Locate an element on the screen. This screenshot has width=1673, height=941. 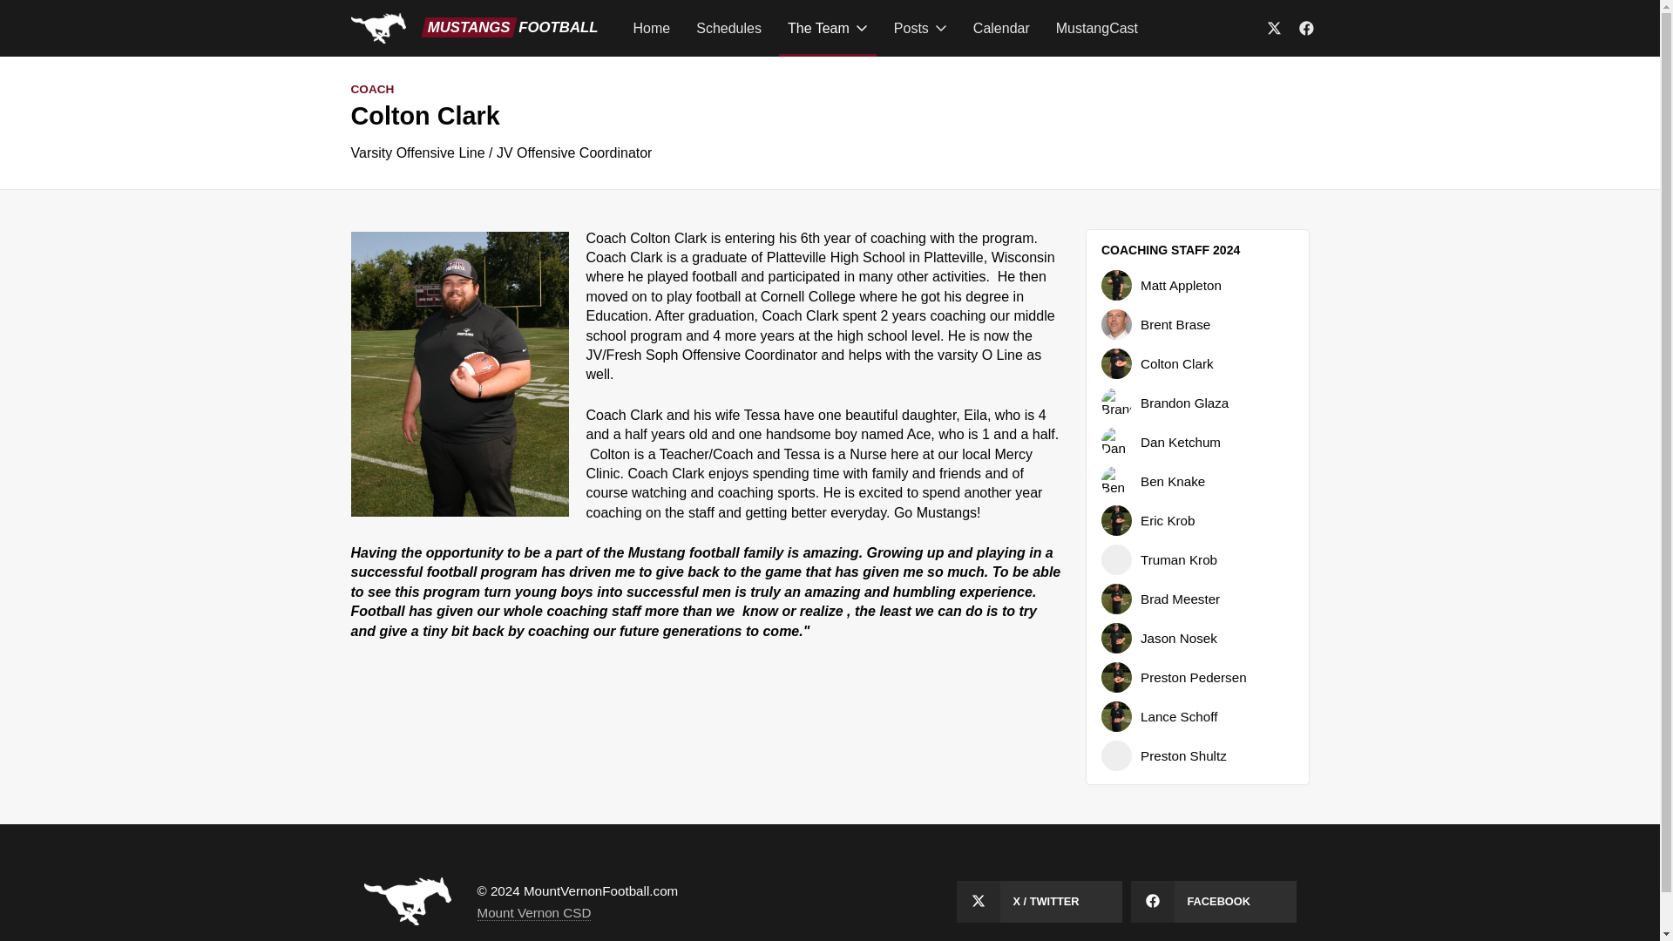
Eric Krob is located at coordinates (1197, 519).